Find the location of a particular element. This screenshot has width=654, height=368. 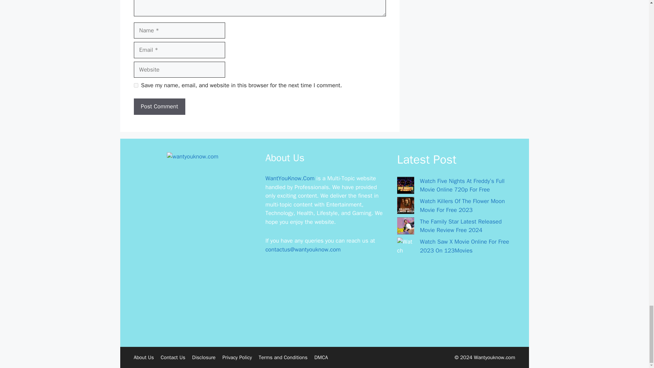

yes is located at coordinates (136, 85).